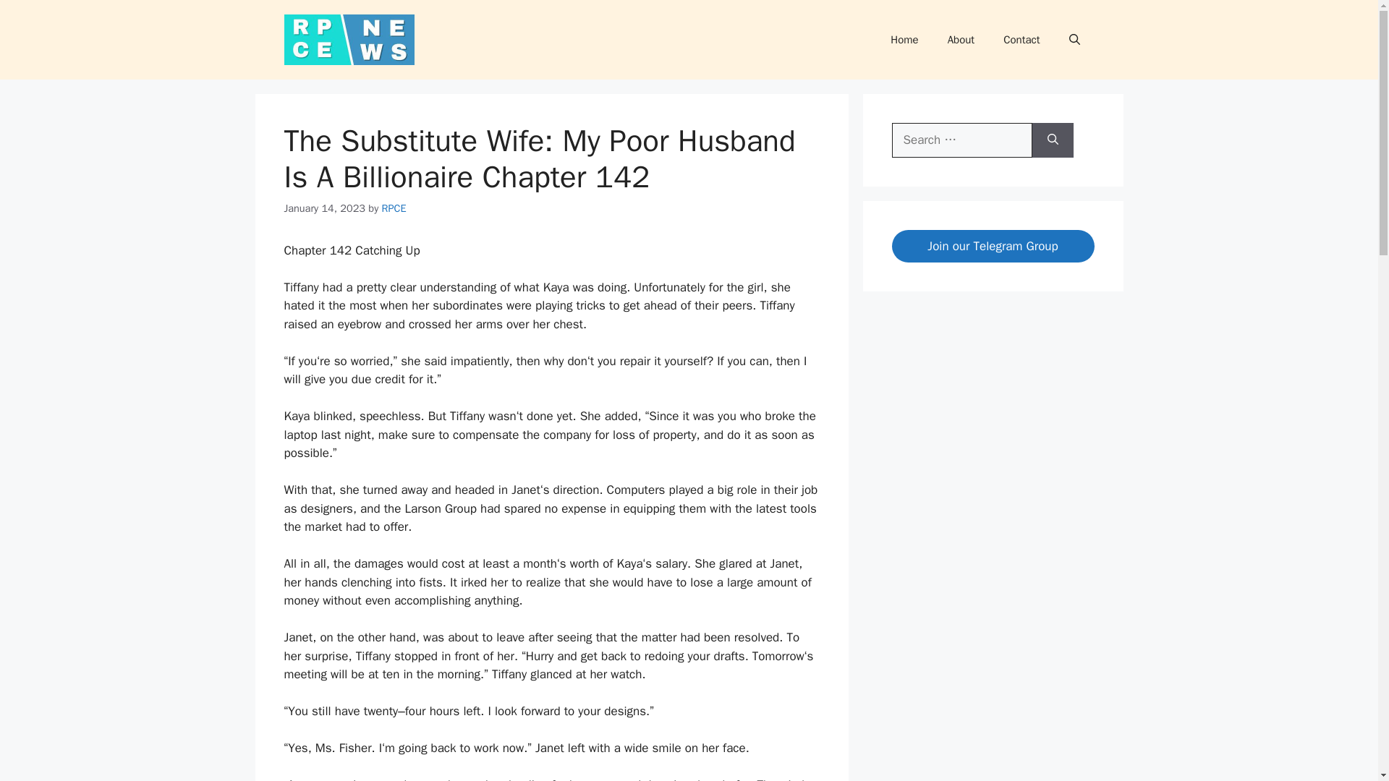  Describe the element at coordinates (394, 208) in the screenshot. I see `View all posts by RPCE` at that location.